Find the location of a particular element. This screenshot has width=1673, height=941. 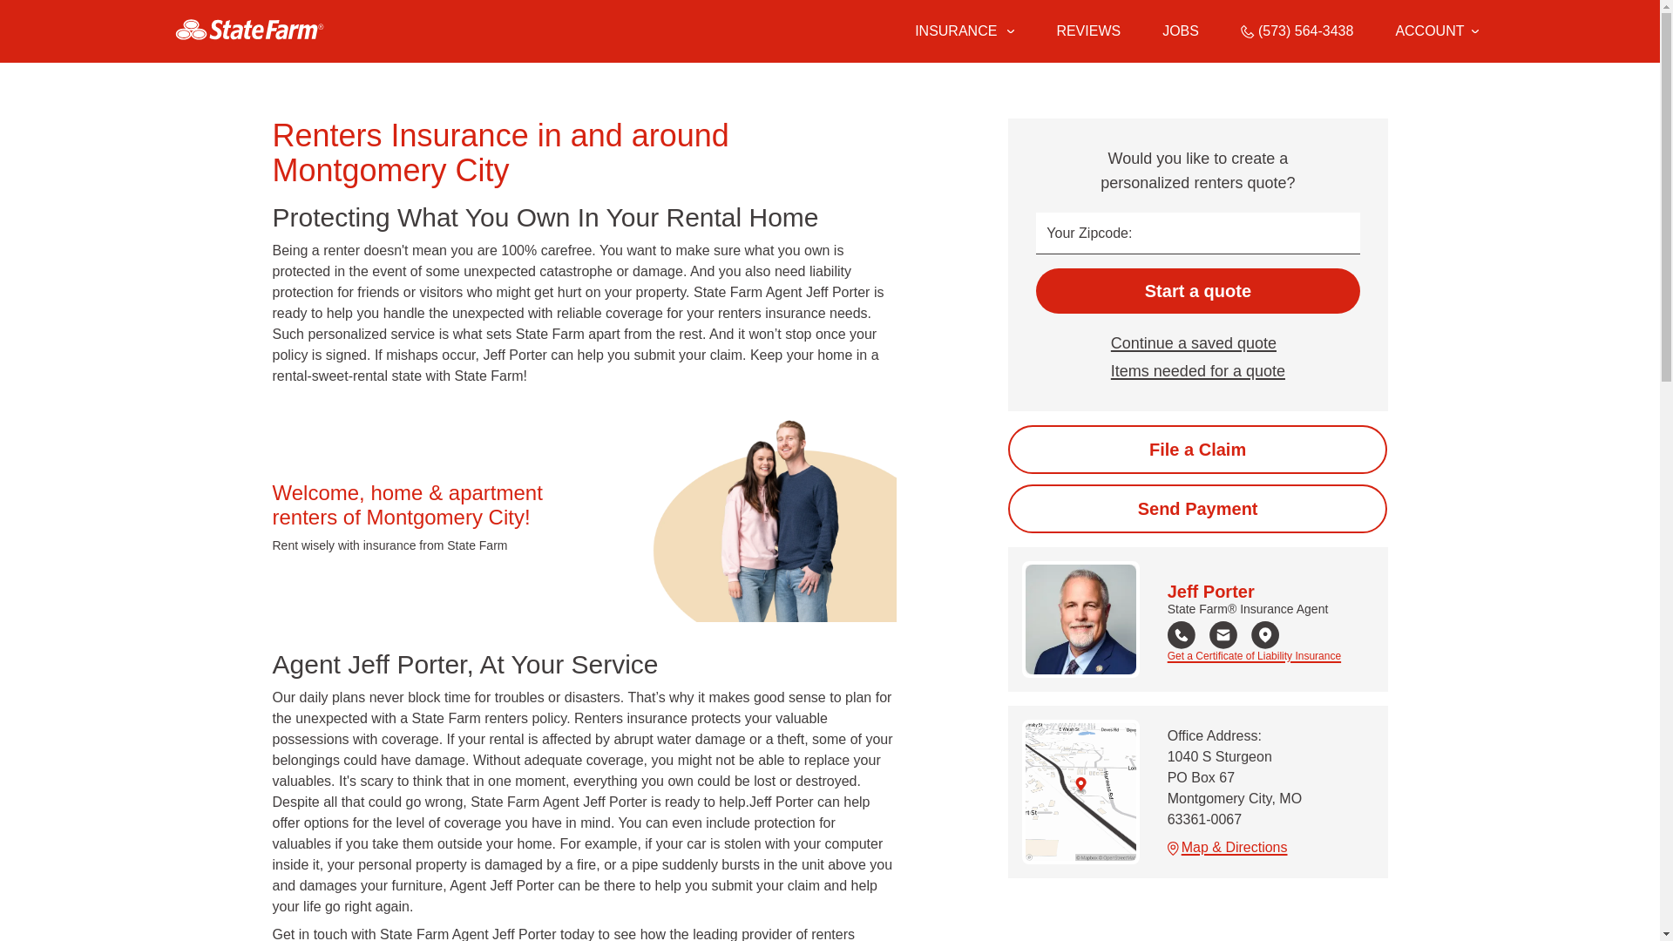

Account Options is located at coordinates (1436, 31).